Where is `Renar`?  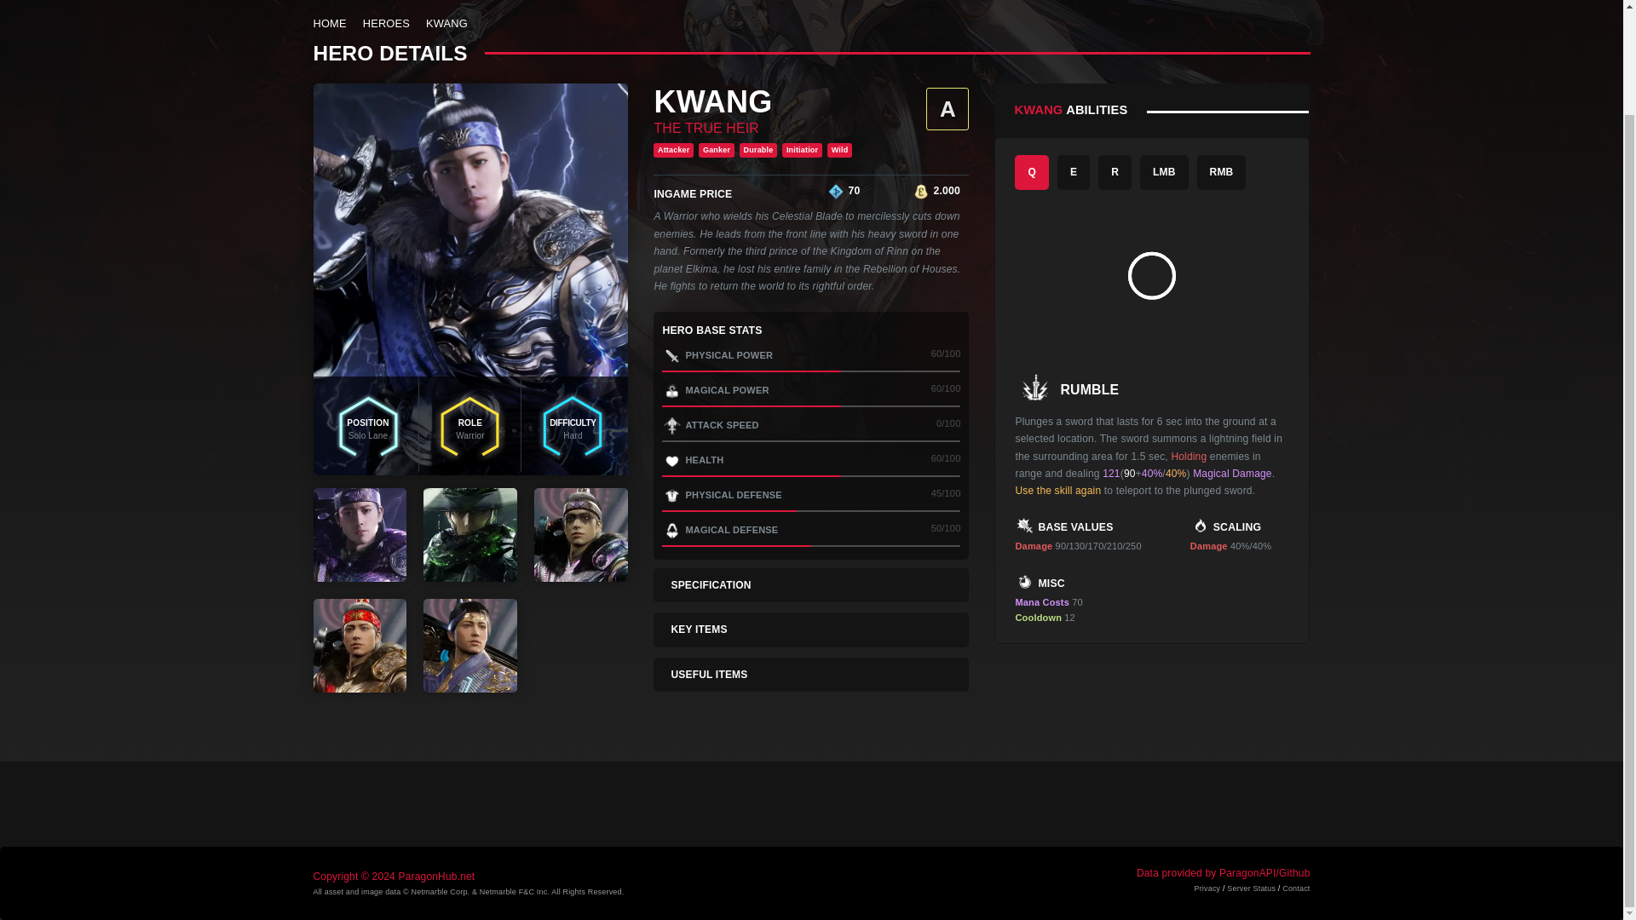
Renar is located at coordinates (920, 191).